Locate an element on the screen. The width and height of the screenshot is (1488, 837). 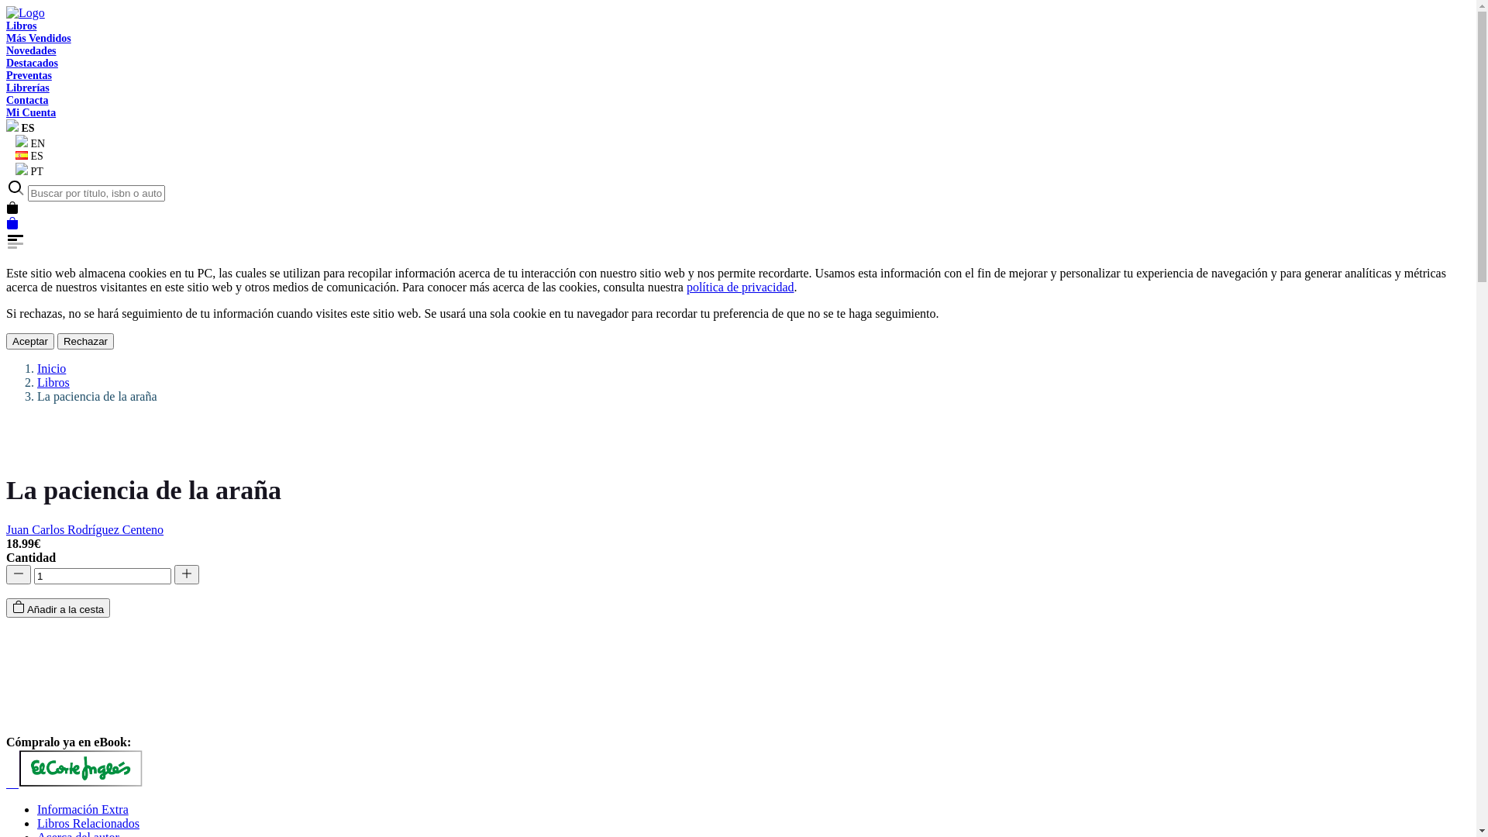
Preventas is located at coordinates (29, 76).